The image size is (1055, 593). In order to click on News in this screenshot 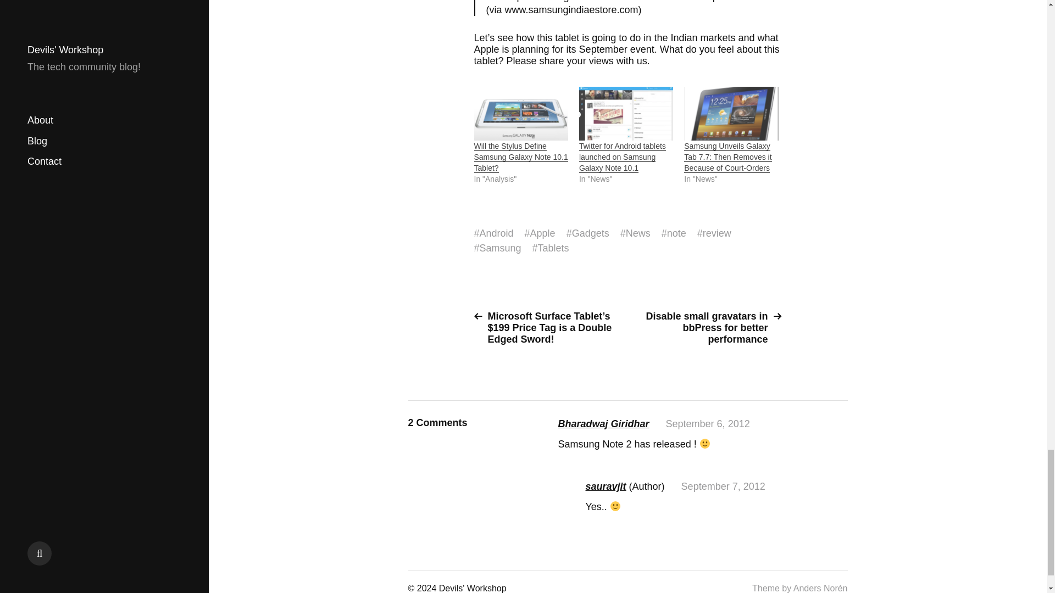, I will do `click(638, 233)`.